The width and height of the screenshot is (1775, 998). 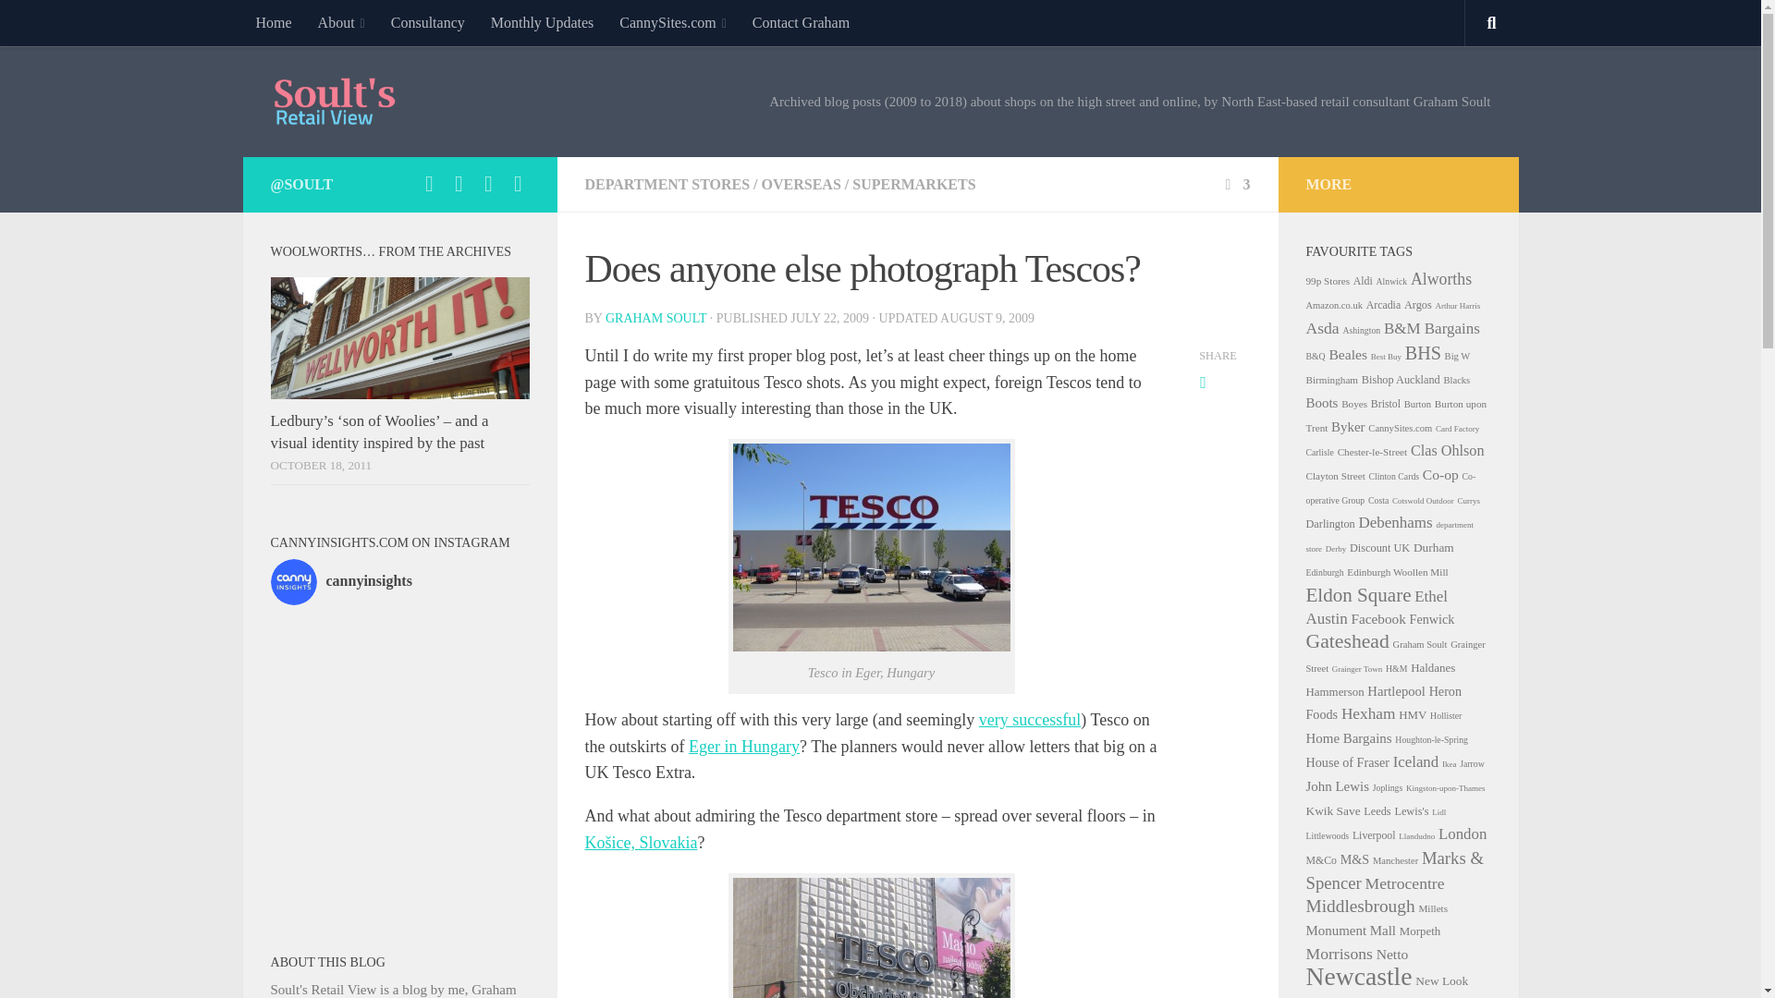 I want to click on Eger, so click(x=743, y=747).